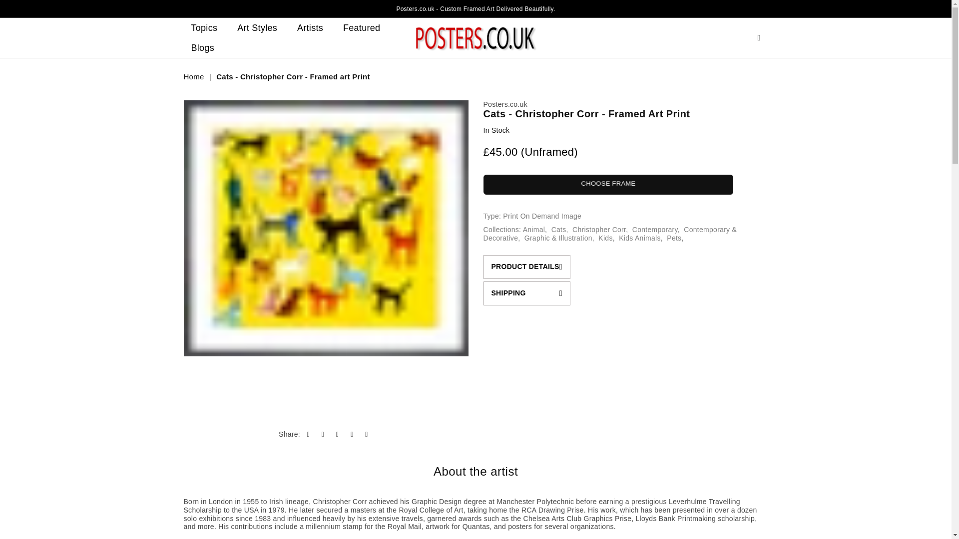 The height and width of the screenshot is (539, 959). What do you see at coordinates (673, 238) in the screenshot?
I see `Pets` at bounding box center [673, 238].